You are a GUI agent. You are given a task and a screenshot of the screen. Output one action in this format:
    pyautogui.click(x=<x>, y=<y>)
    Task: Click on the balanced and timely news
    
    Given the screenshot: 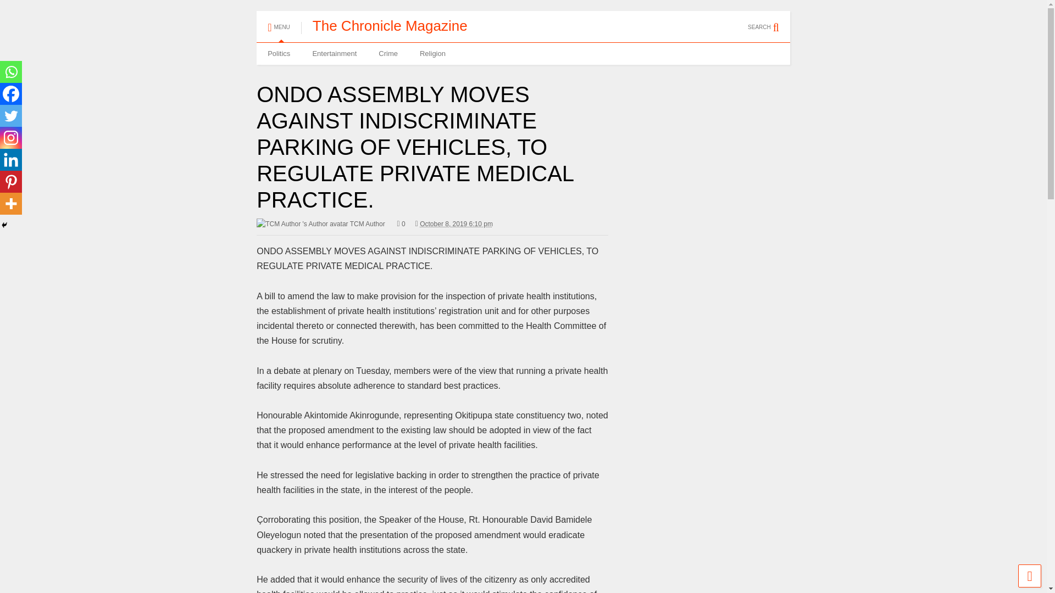 What is the action you would take?
    pyautogui.click(x=390, y=25)
    